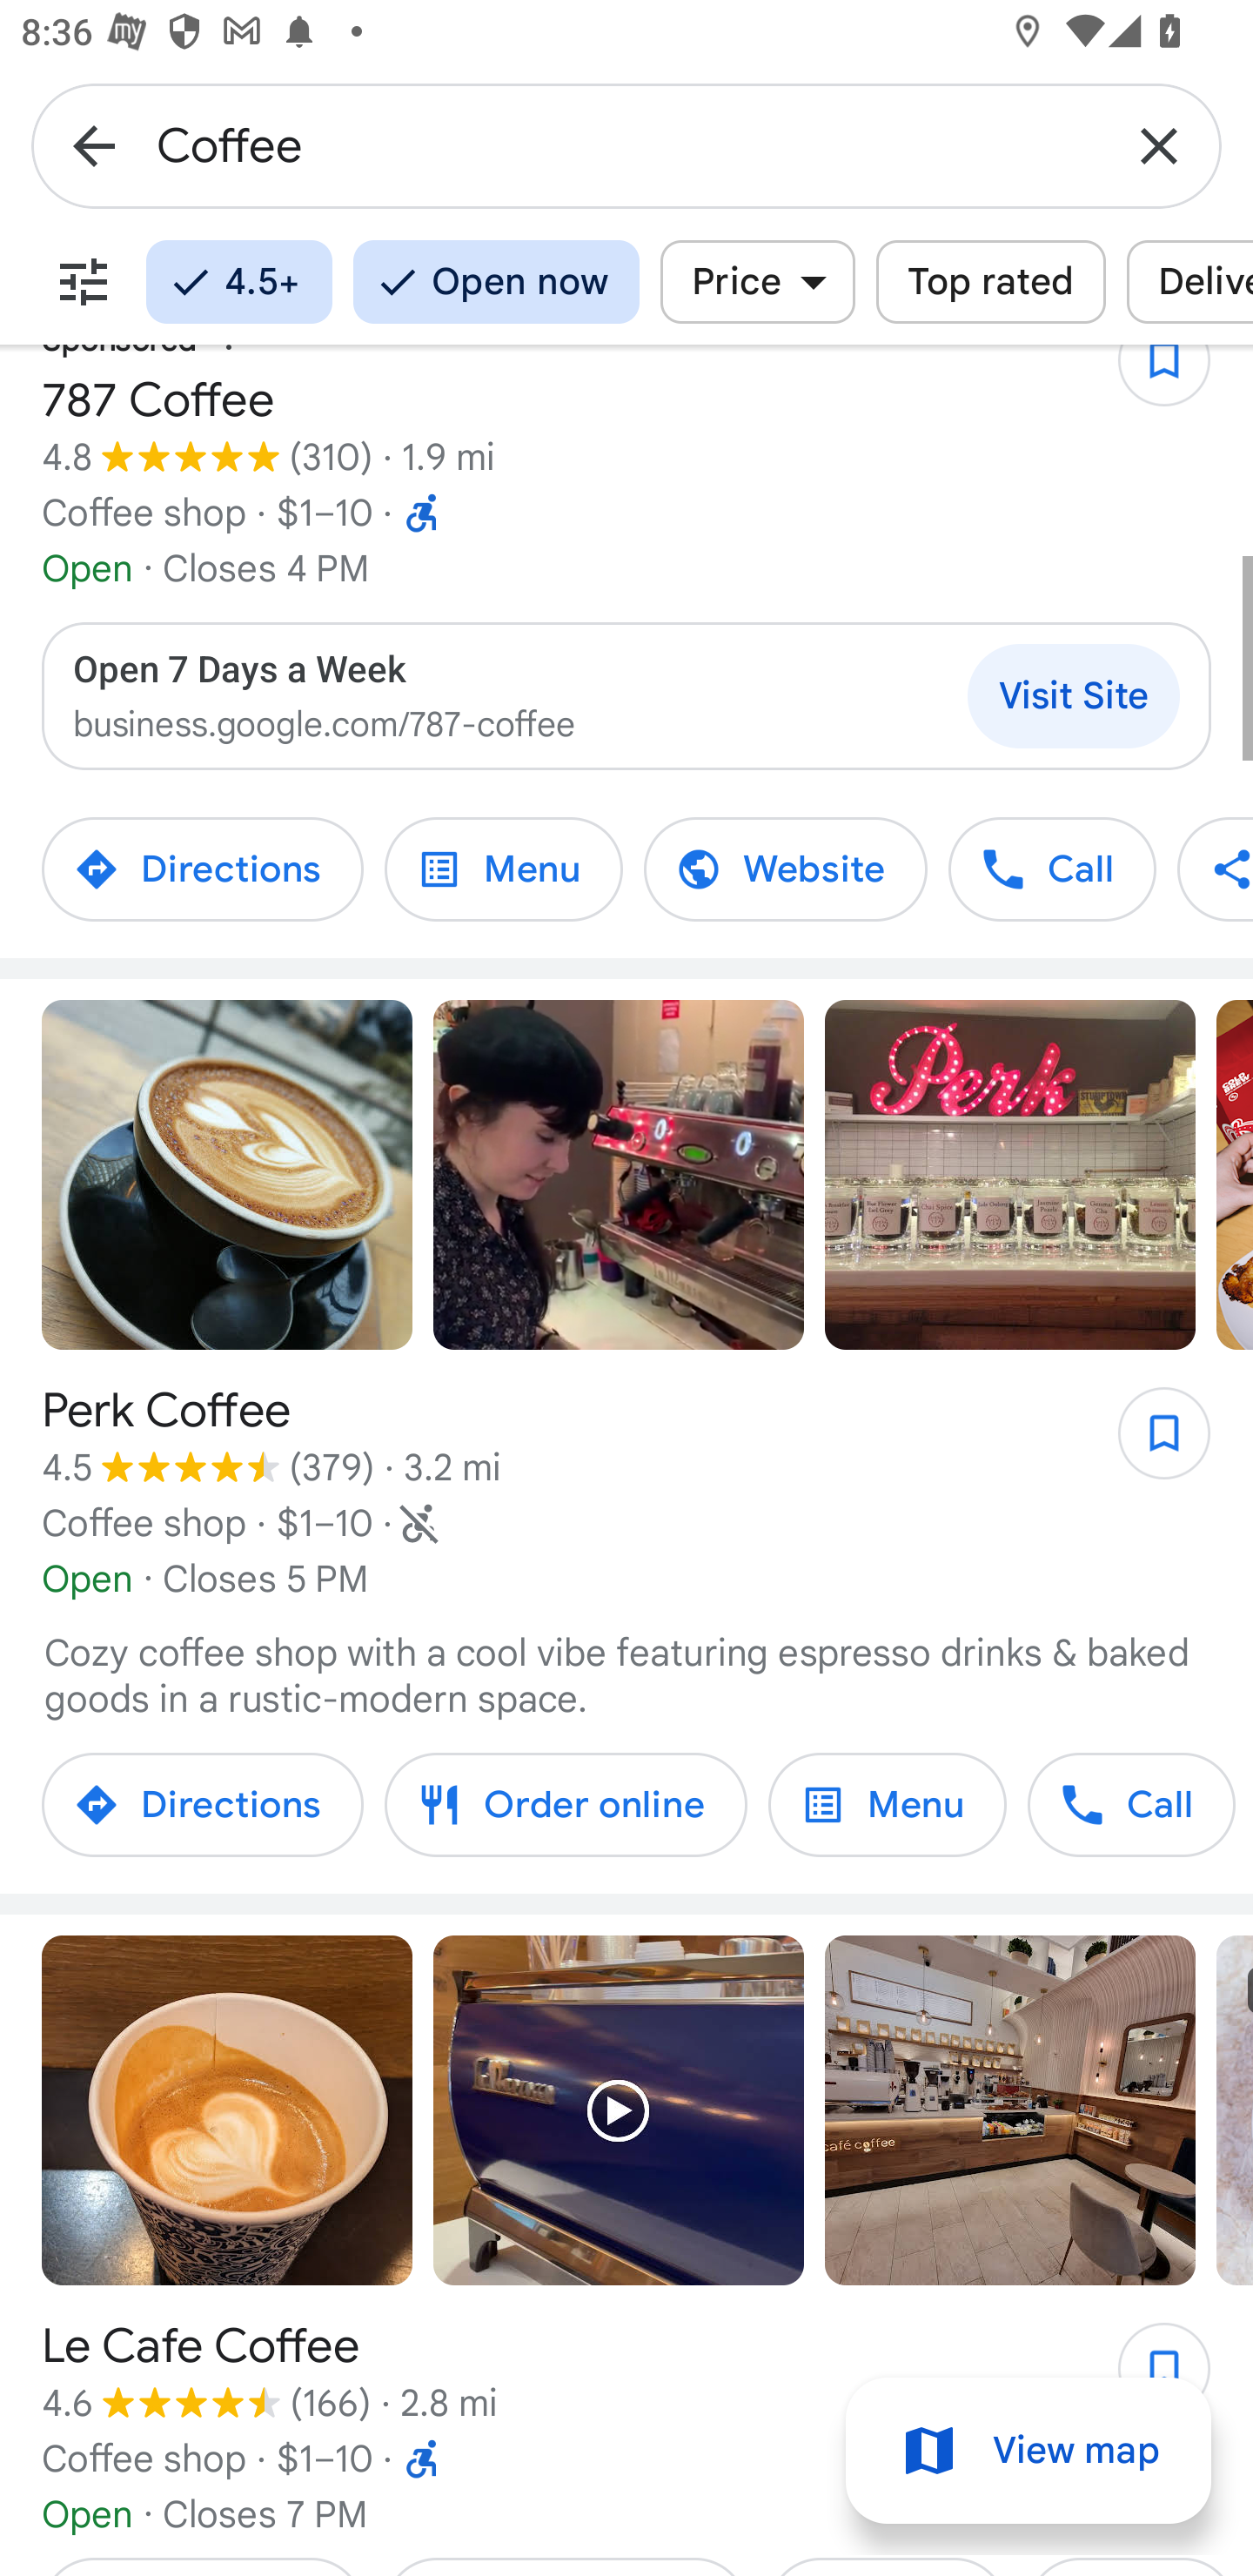 This screenshot has height=2576, width=1253. I want to click on Photo, so click(226, 2110).